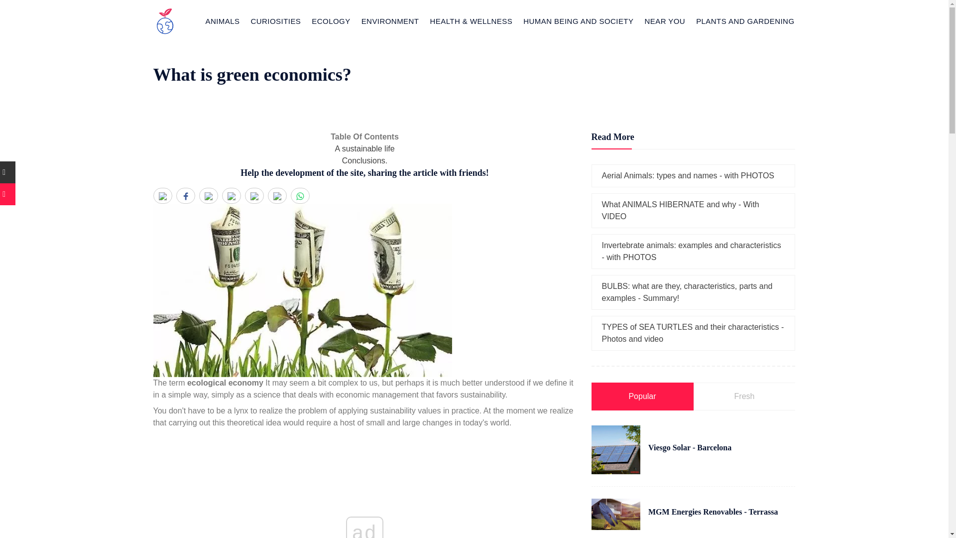 This screenshot has width=956, height=538. What do you see at coordinates (276, 21) in the screenshot?
I see `CURIOSITIES` at bounding box center [276, 21].